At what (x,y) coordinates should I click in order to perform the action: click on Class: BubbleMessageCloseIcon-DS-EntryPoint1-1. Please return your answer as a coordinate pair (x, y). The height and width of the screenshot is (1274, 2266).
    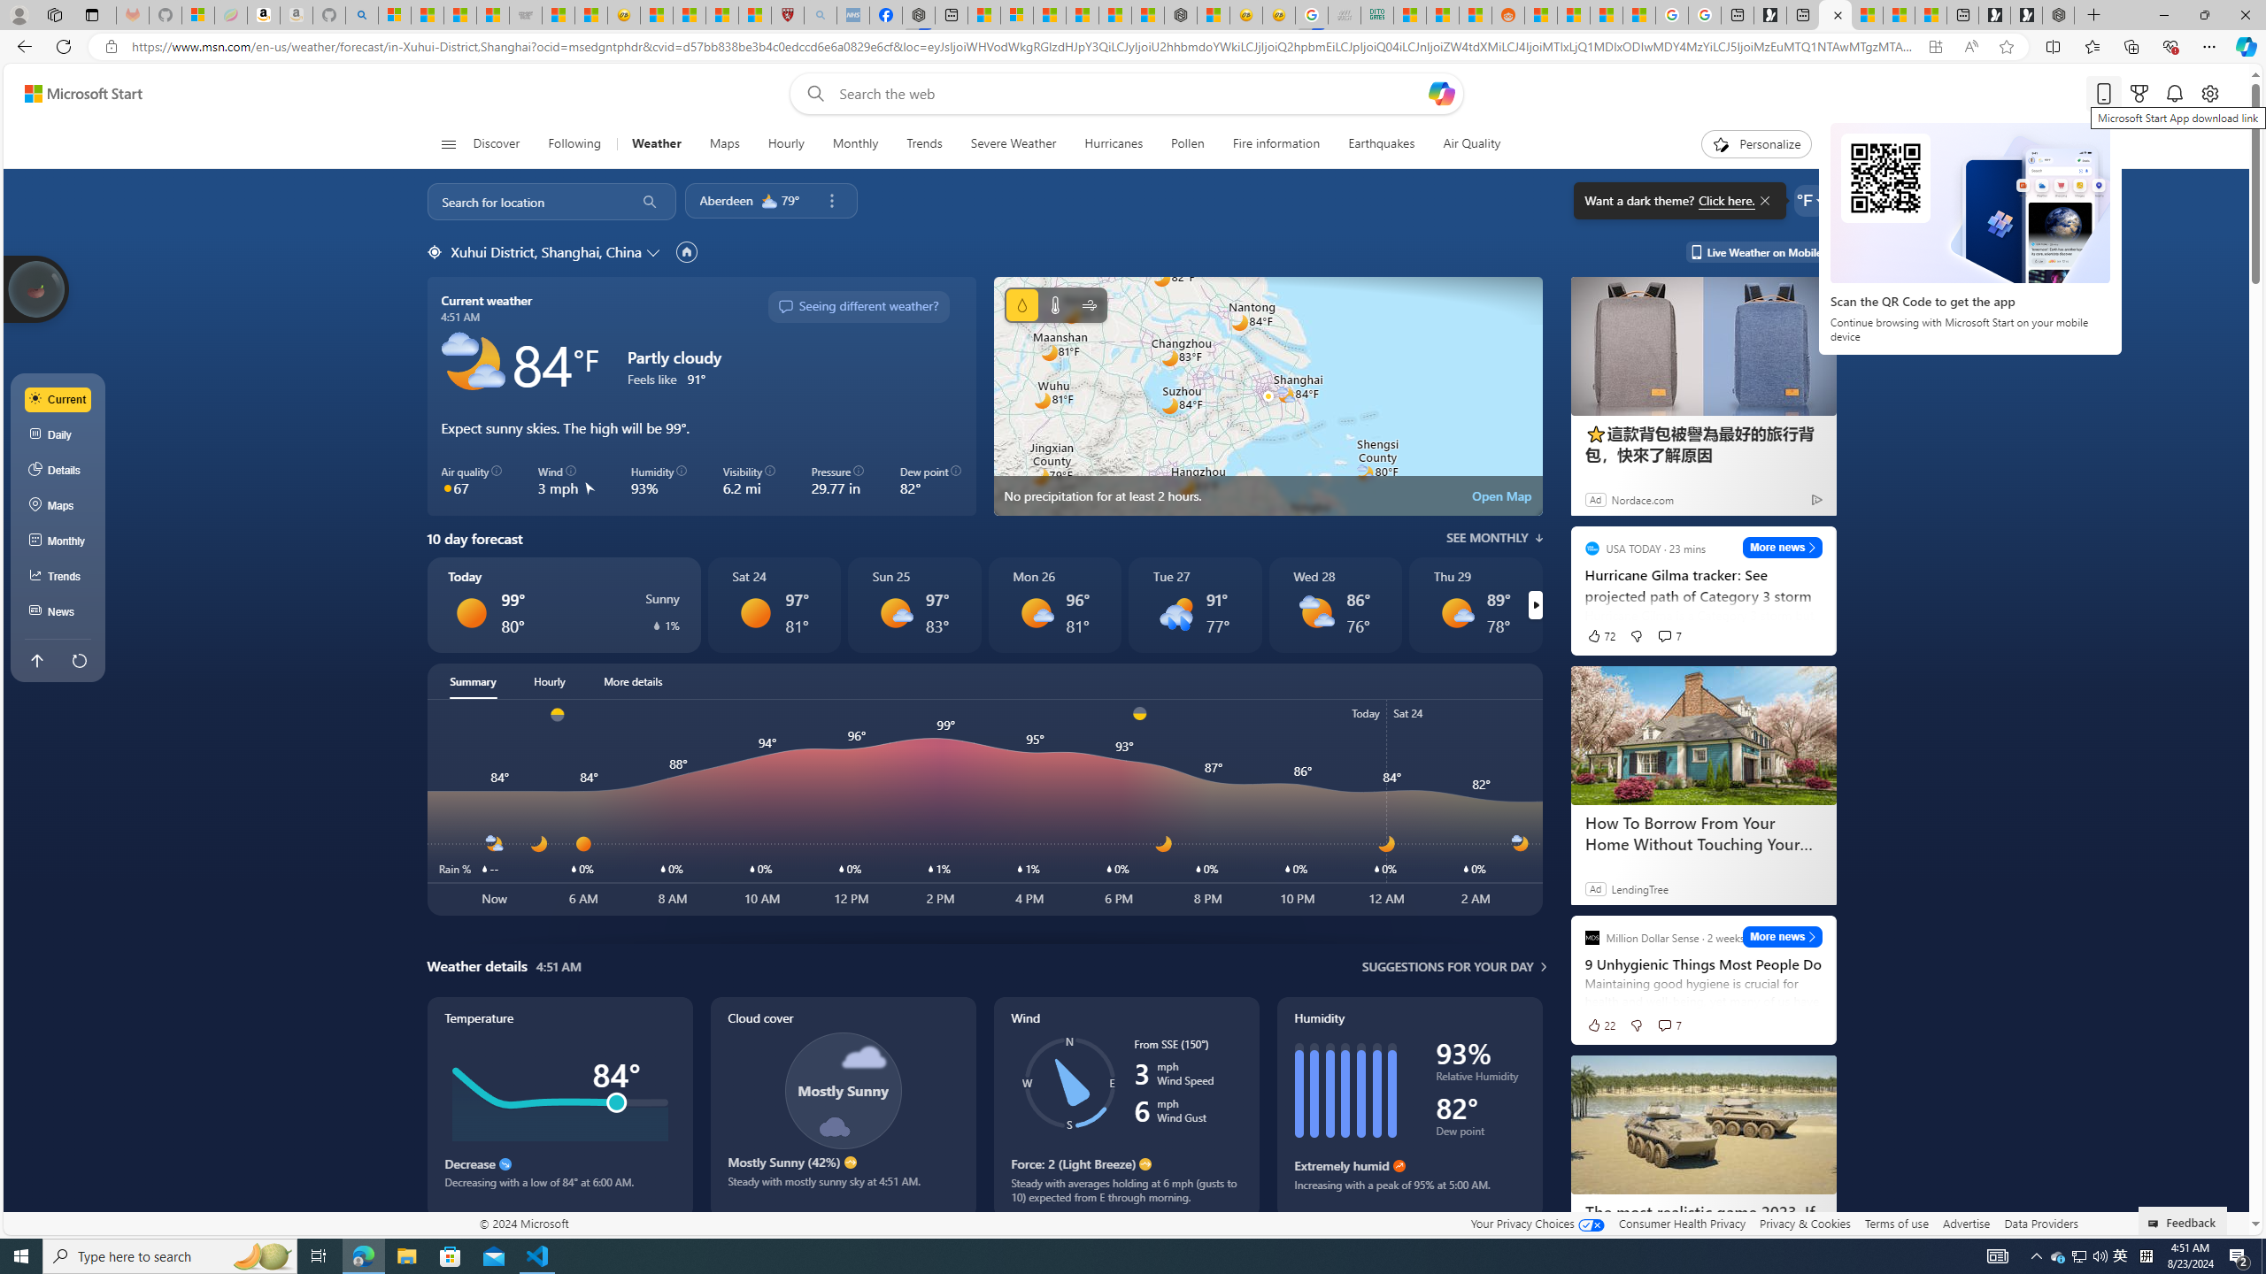
    Looking at the image, I should click on (1763, 200).